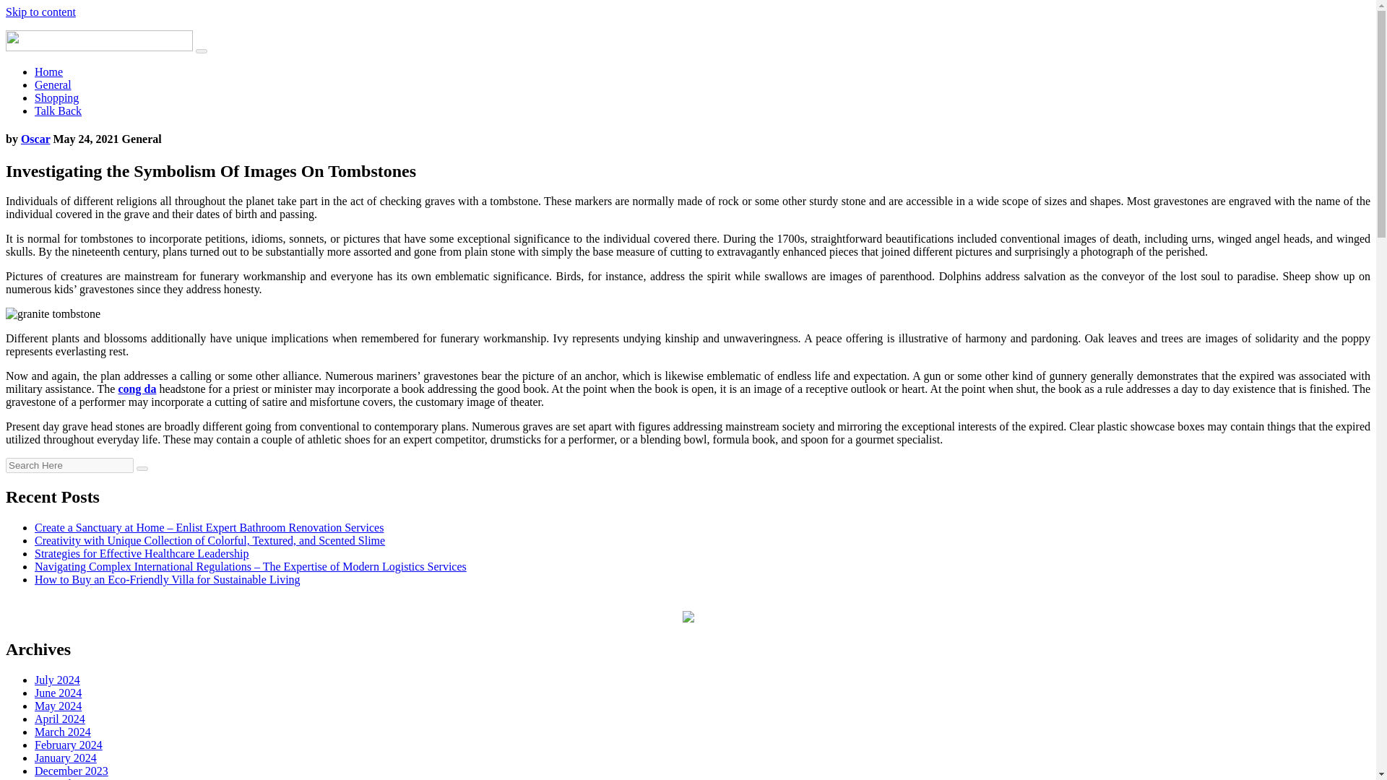  What do you see at coordinates (66, 758) in the screenshot?
I see `January 2024` at bounding box center [66, 758].